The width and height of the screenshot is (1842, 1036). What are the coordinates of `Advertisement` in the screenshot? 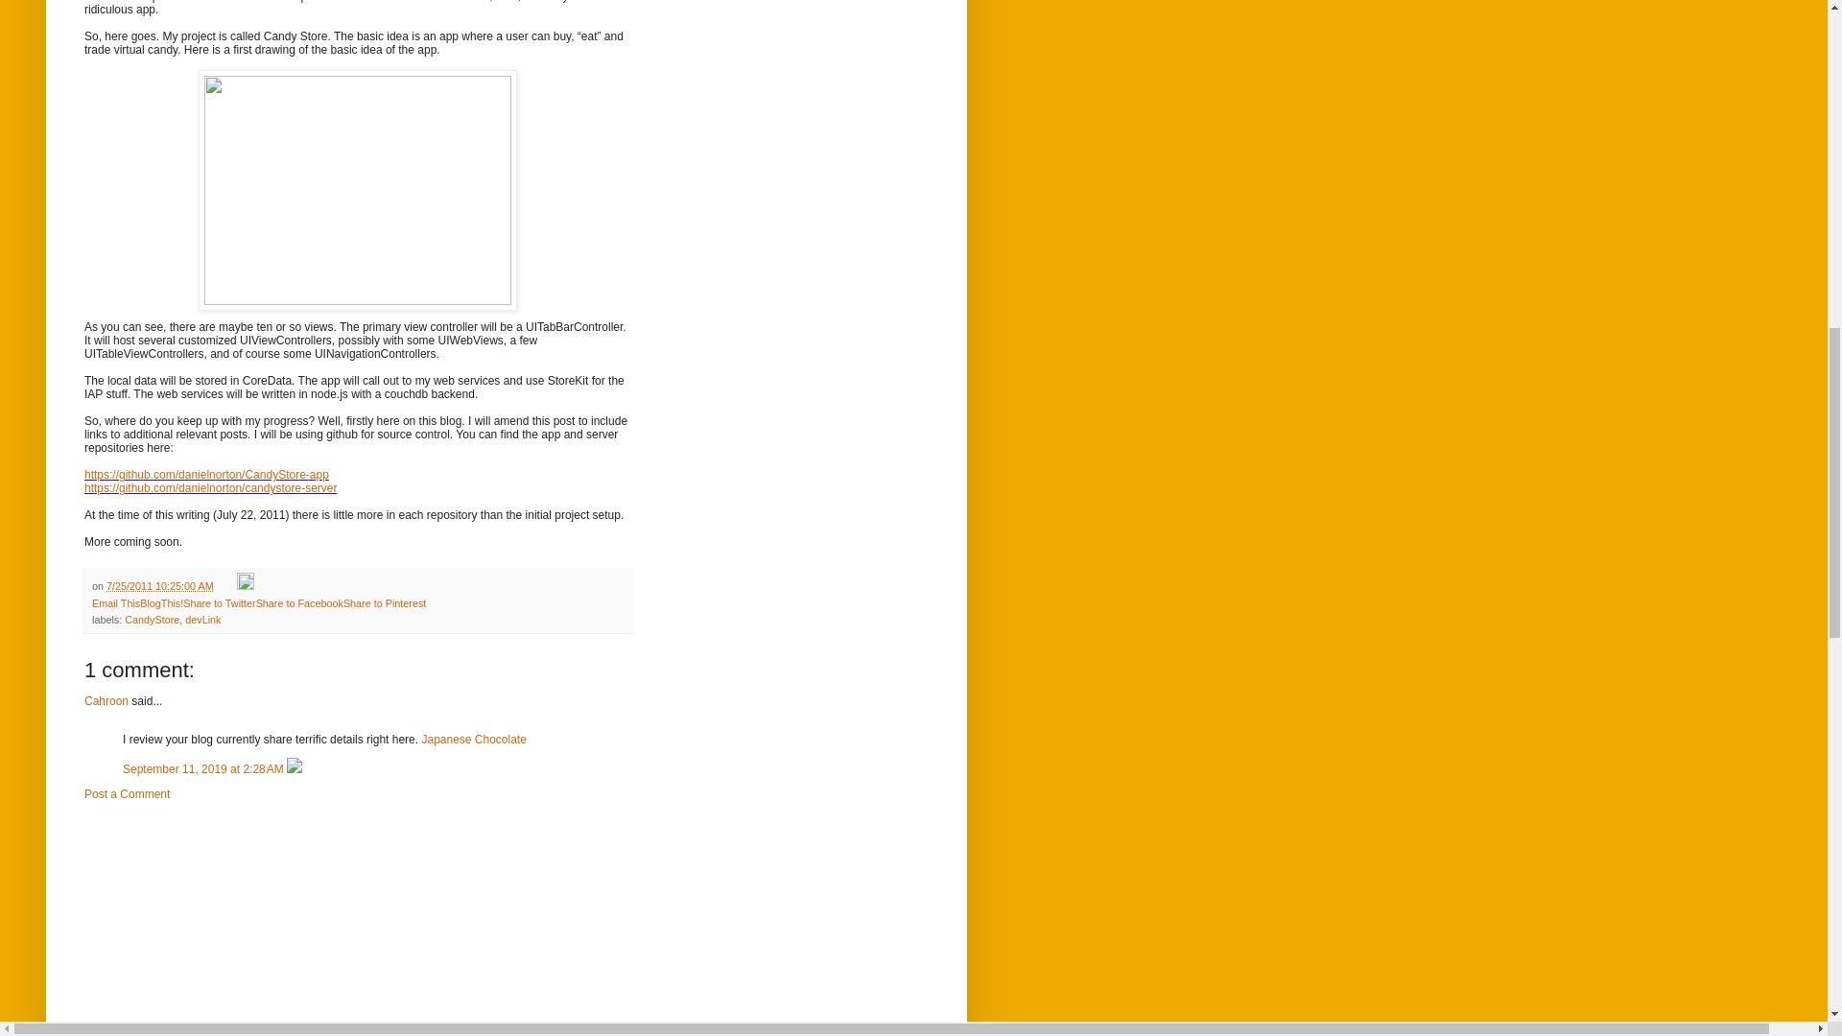 It's located at (228, 924).